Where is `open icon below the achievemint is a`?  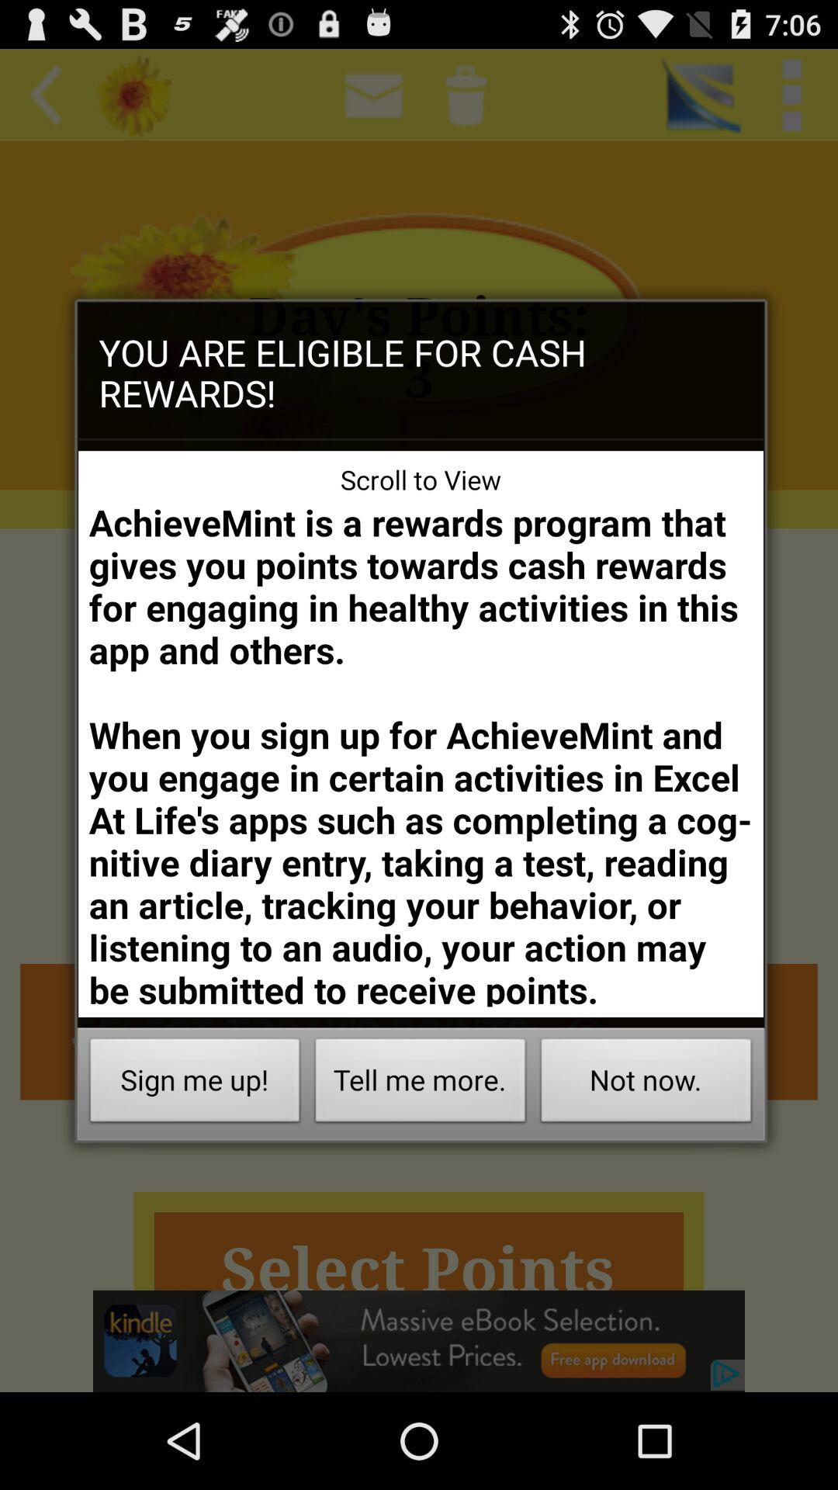
open icon below the achievemint is a is located at coordinates (646, 1085).